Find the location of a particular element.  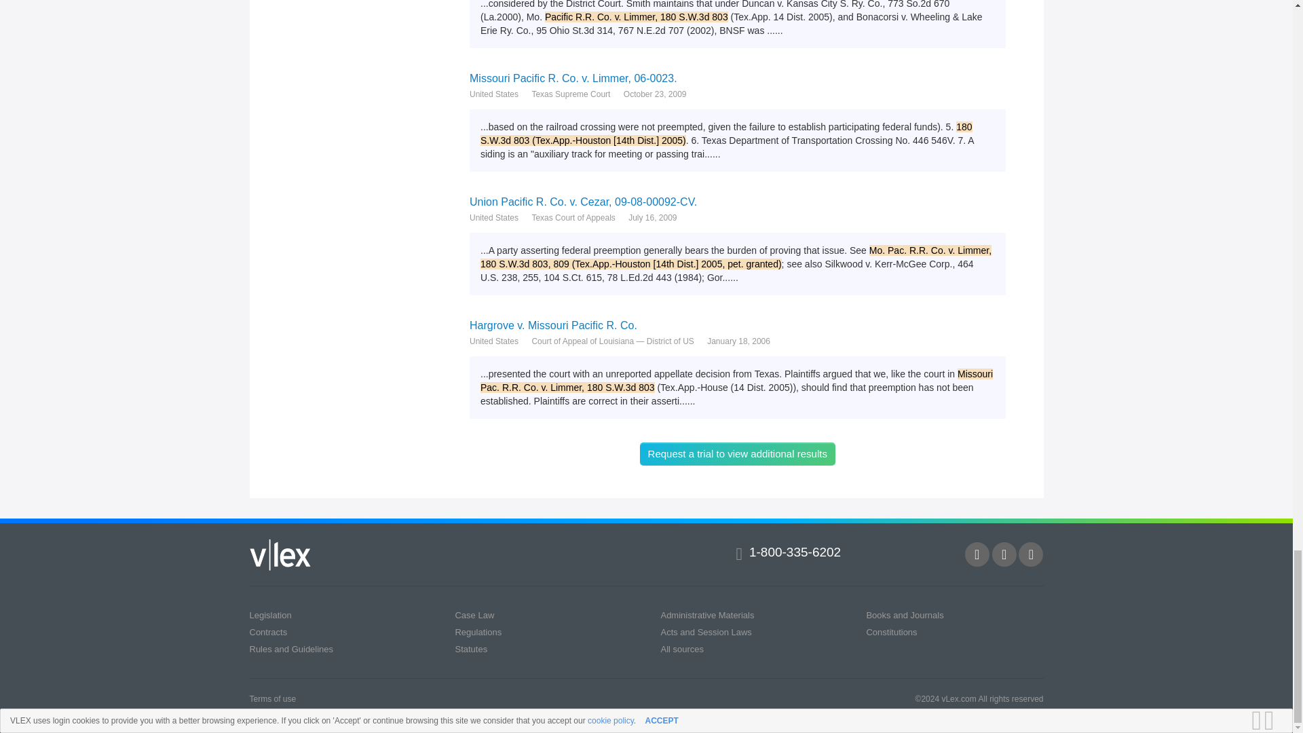

Texas Supreme Court is located at coordinates (570, 94).